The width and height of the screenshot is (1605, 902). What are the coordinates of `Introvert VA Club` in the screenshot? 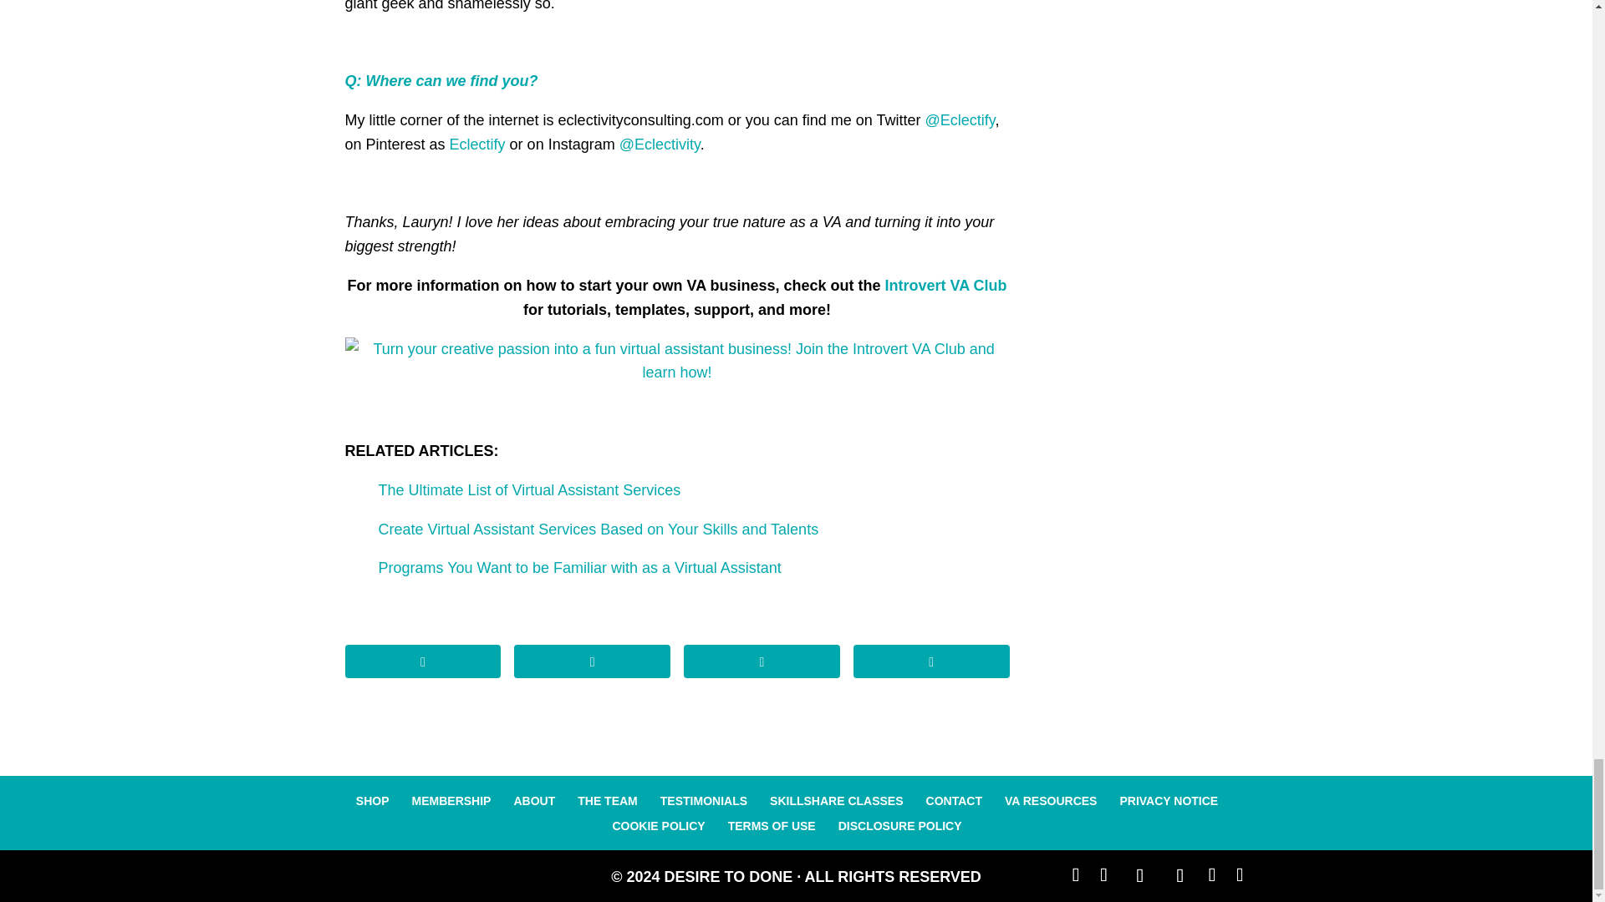 It's located at (946, 286).